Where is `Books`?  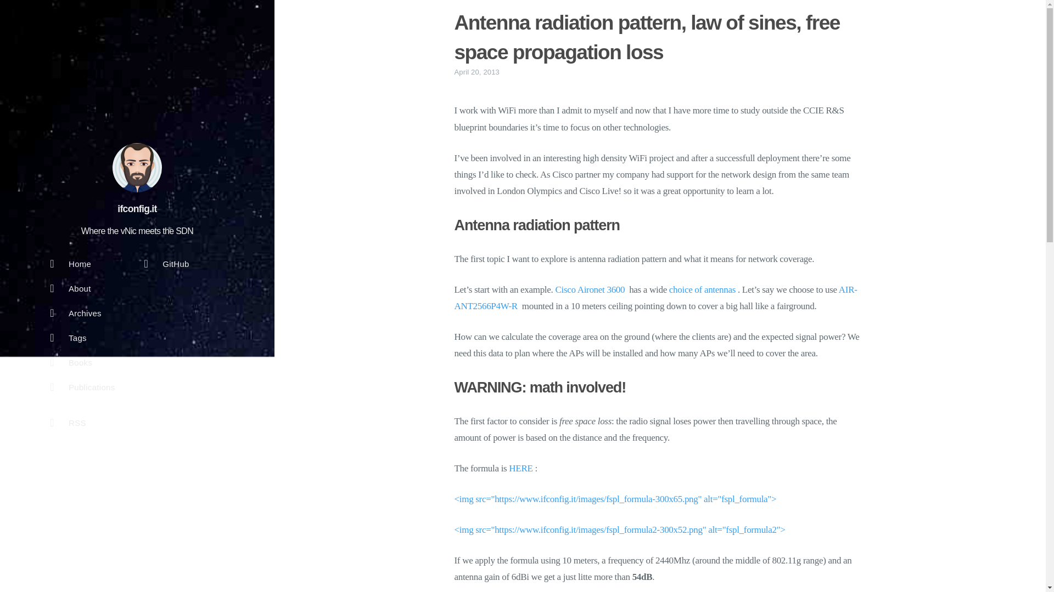 Books is located at coordinates (84, 365).